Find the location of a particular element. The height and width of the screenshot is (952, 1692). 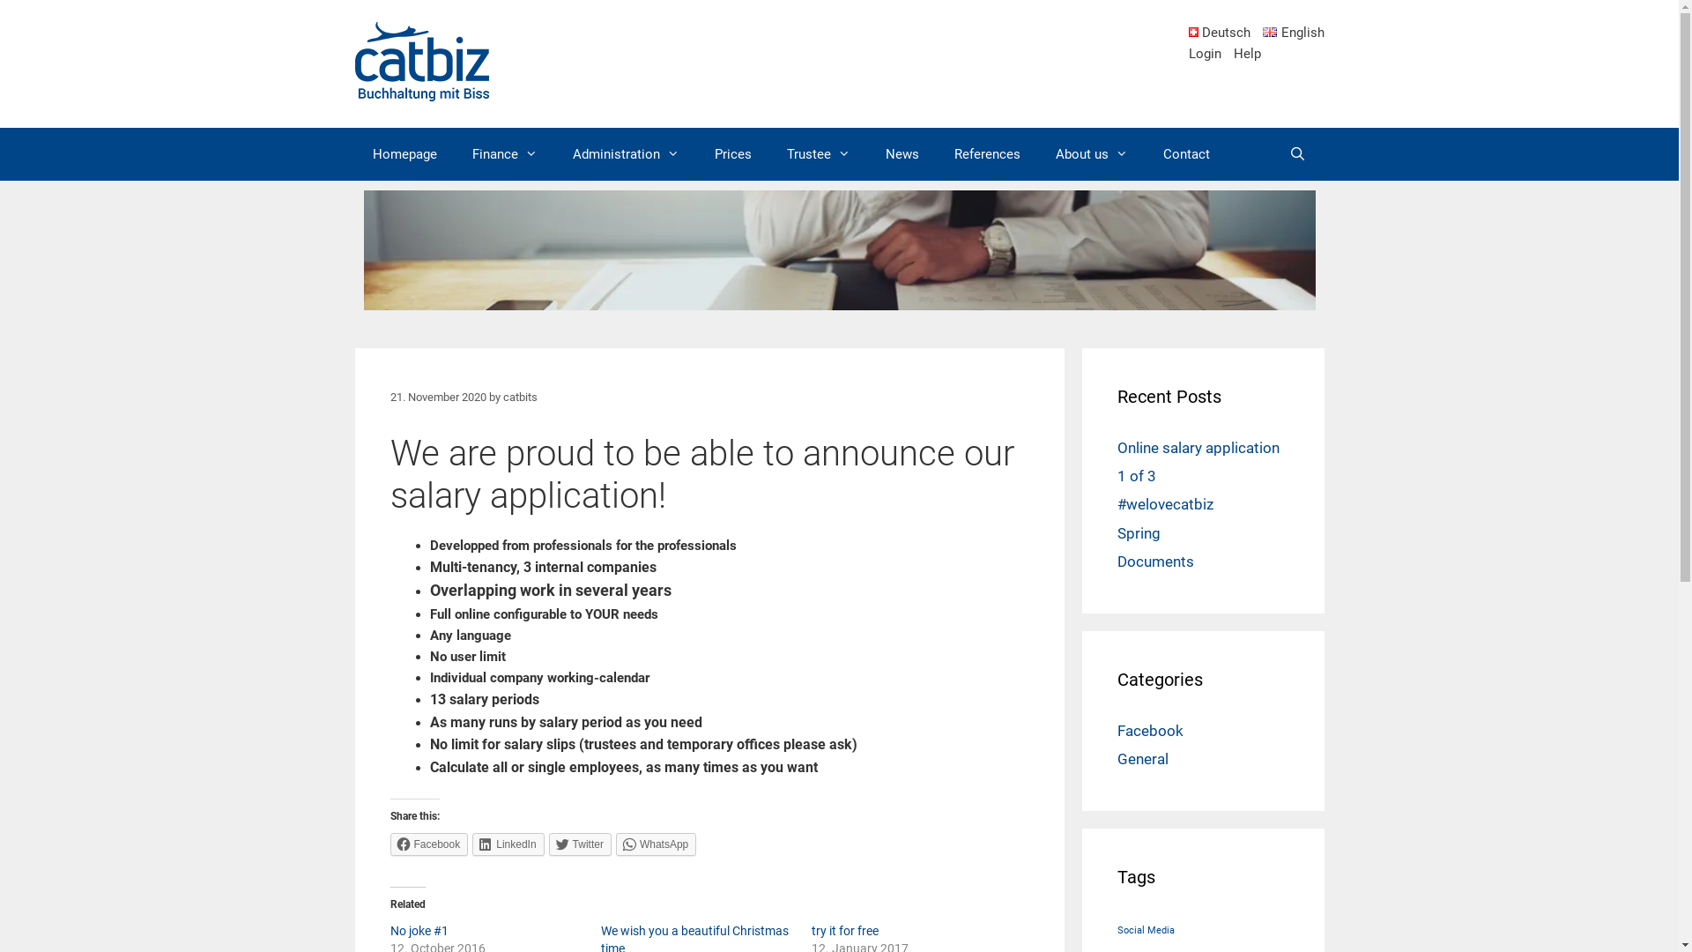

Online salary application is located at coordinates (1198, 448).